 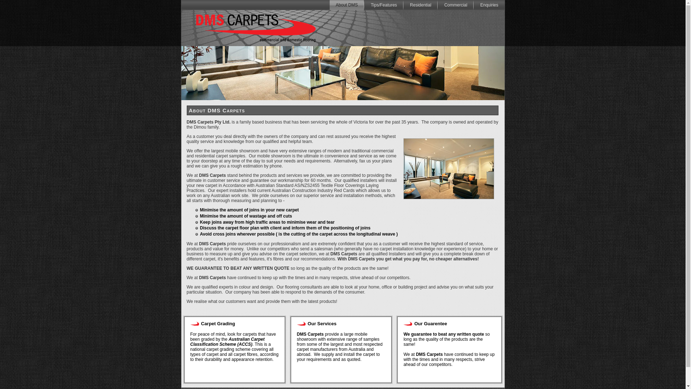 What do you see at coordinates (420, 5) in the screenshot?
I see `Residential` at bounding box center [420, 5].